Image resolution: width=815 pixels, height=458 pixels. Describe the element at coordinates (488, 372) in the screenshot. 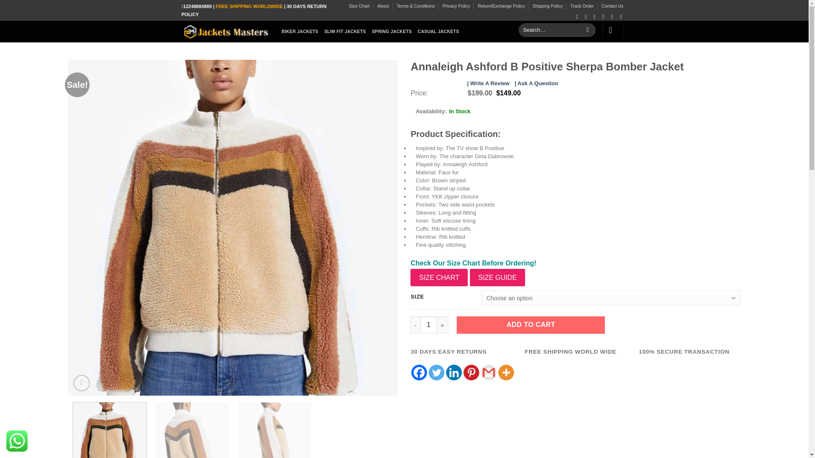

I see `Google Gmail` at that location.